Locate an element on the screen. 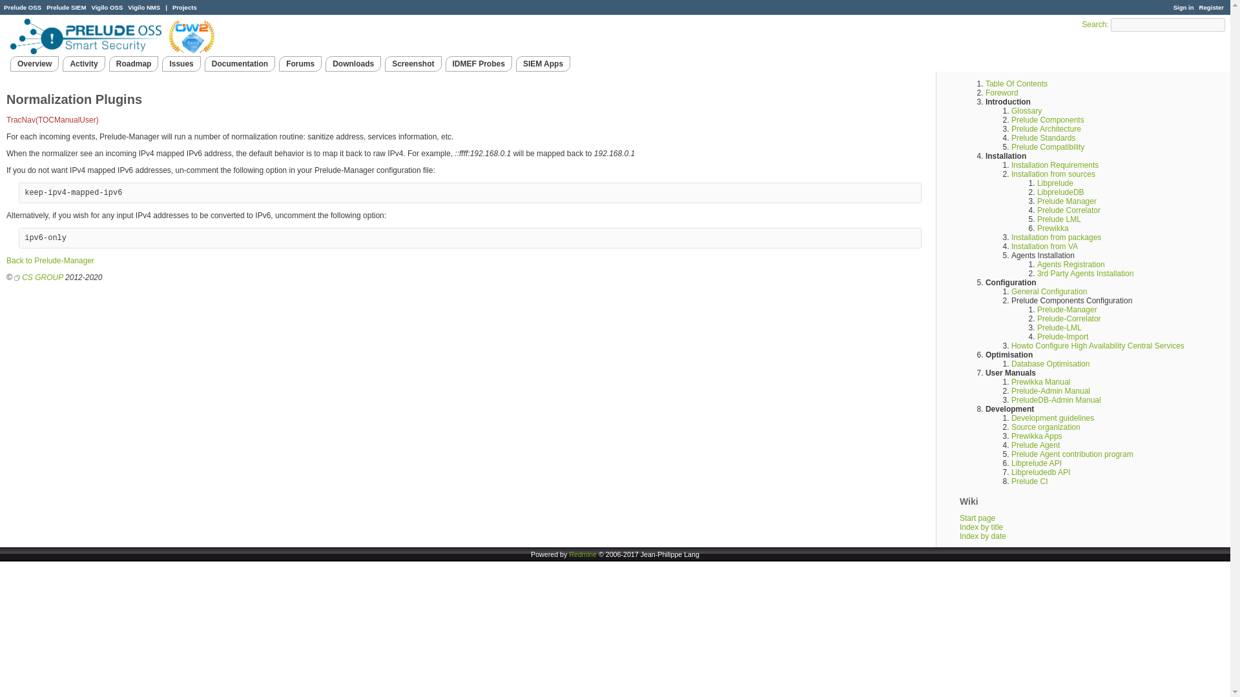  Search is located at coordinates (1093, 25).